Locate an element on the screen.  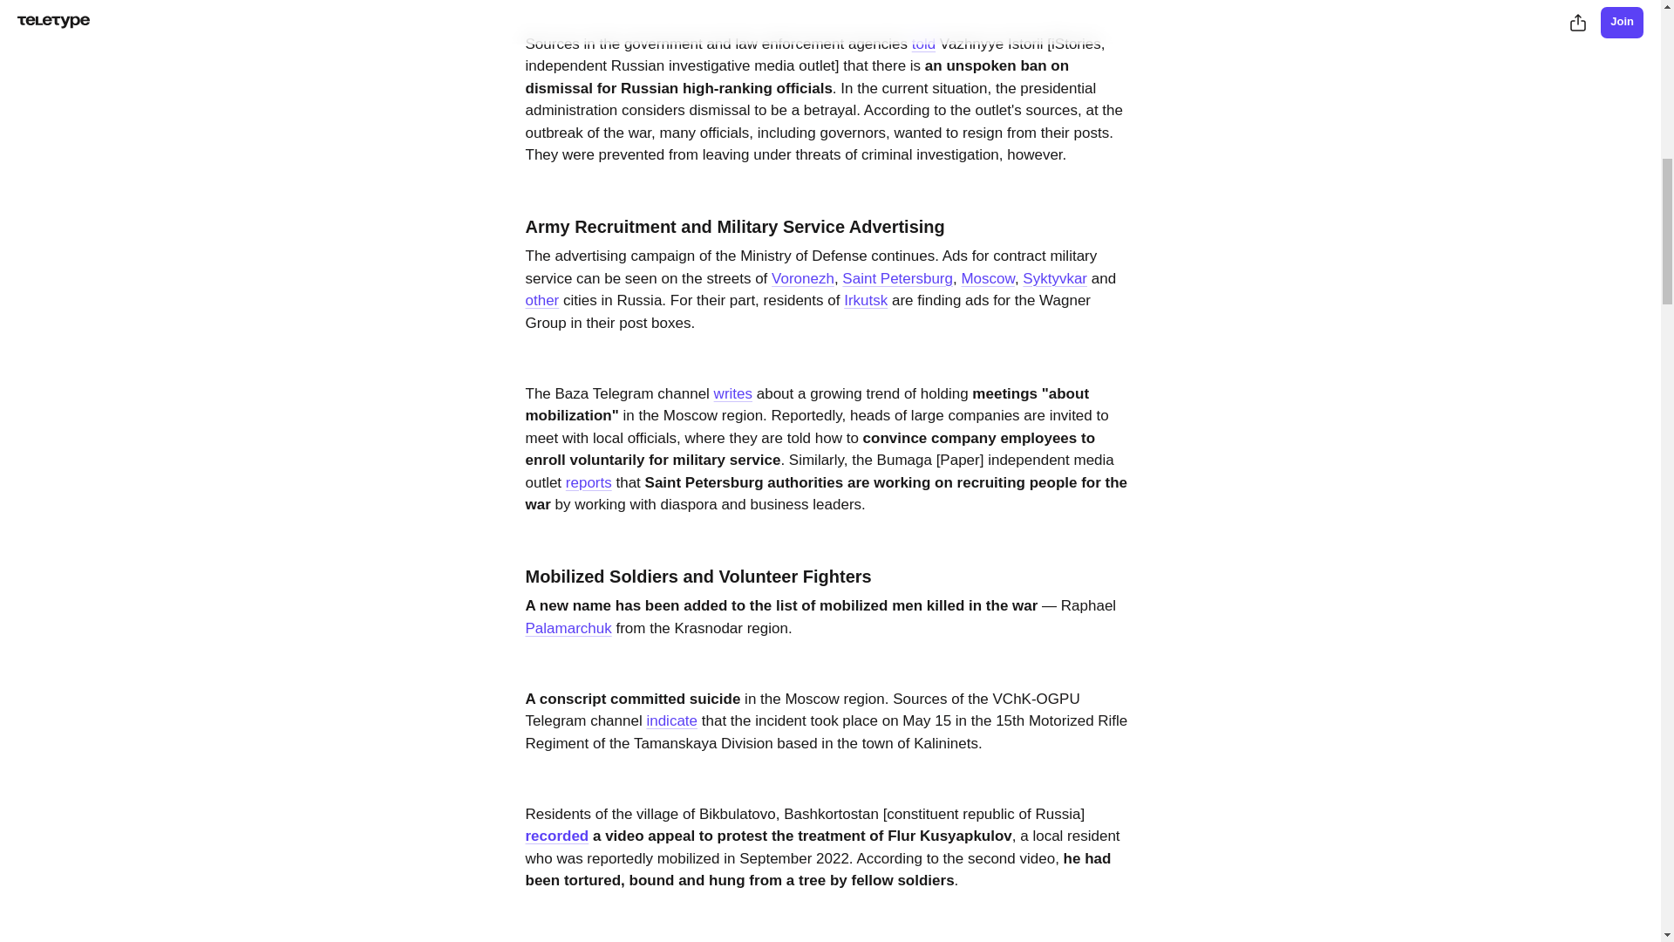
Palamarchuk is located at coordinates (568, 628).